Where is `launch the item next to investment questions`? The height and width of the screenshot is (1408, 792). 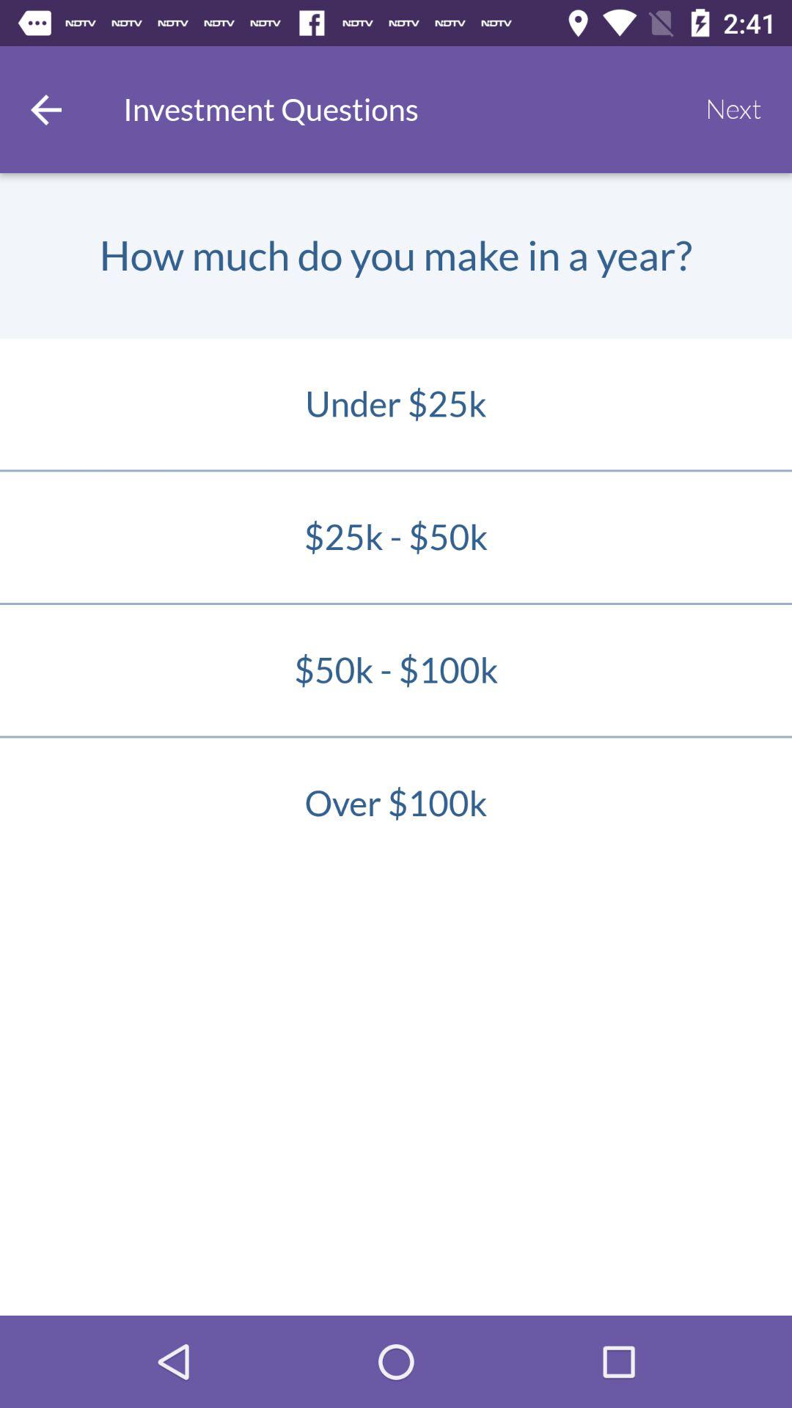 launch the item next to investment questions is located at coordinates (733, 109).